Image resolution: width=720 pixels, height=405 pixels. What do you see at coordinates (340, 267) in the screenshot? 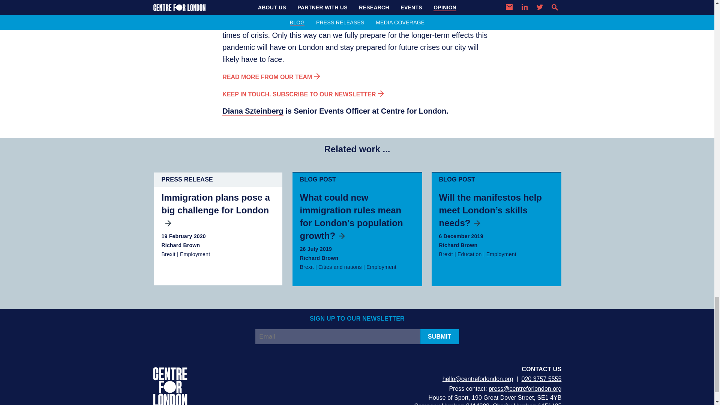
I see `Search for content tagged as Cities and nations` at bounding box center [340, 267].